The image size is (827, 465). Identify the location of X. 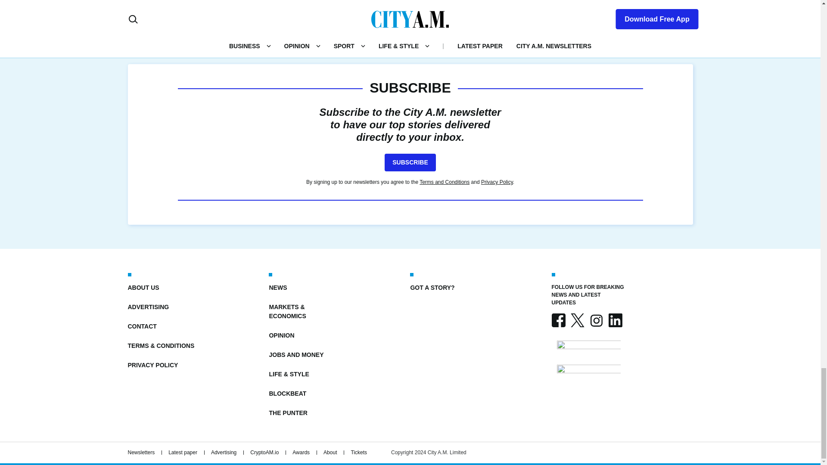
(577, 320).